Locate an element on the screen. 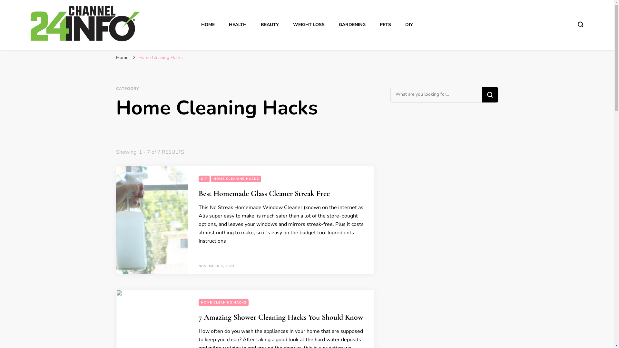 The height and width of the screenshot is (348, 619). Search is located at coordinates (490, 95).